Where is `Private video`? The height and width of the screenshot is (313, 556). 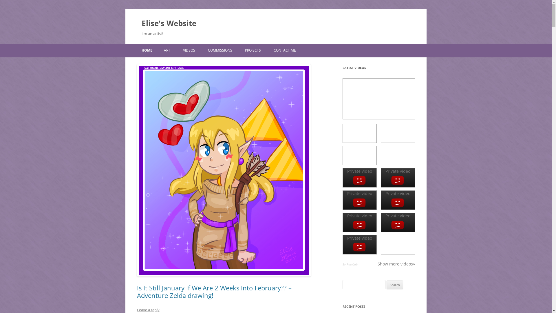
Private video is located at coordinates (359, 200).